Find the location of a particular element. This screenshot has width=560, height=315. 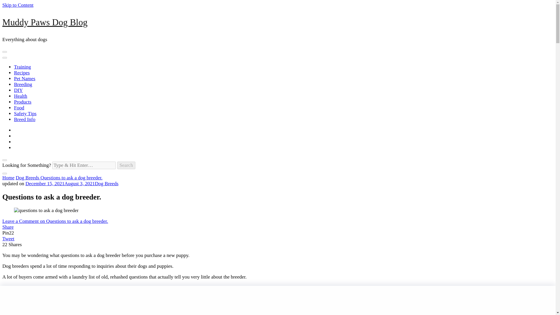

Pet Names is located at coordinates (24, 78).